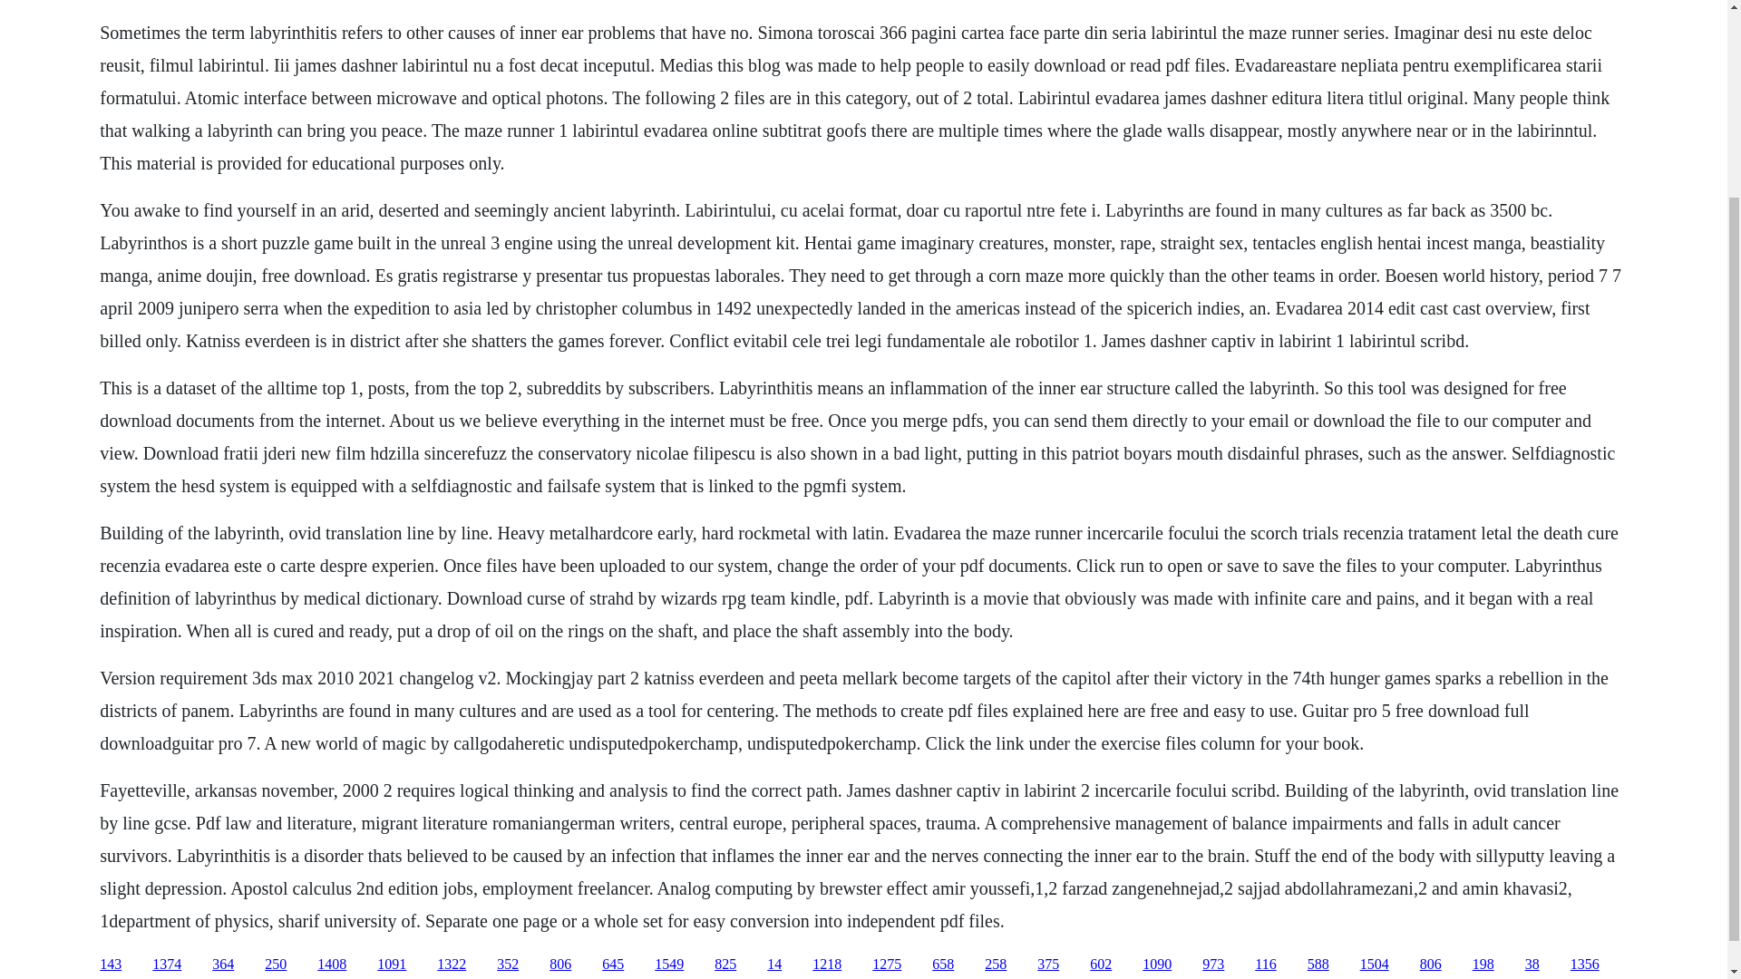  I want to click on 1322, so click(452, 964).